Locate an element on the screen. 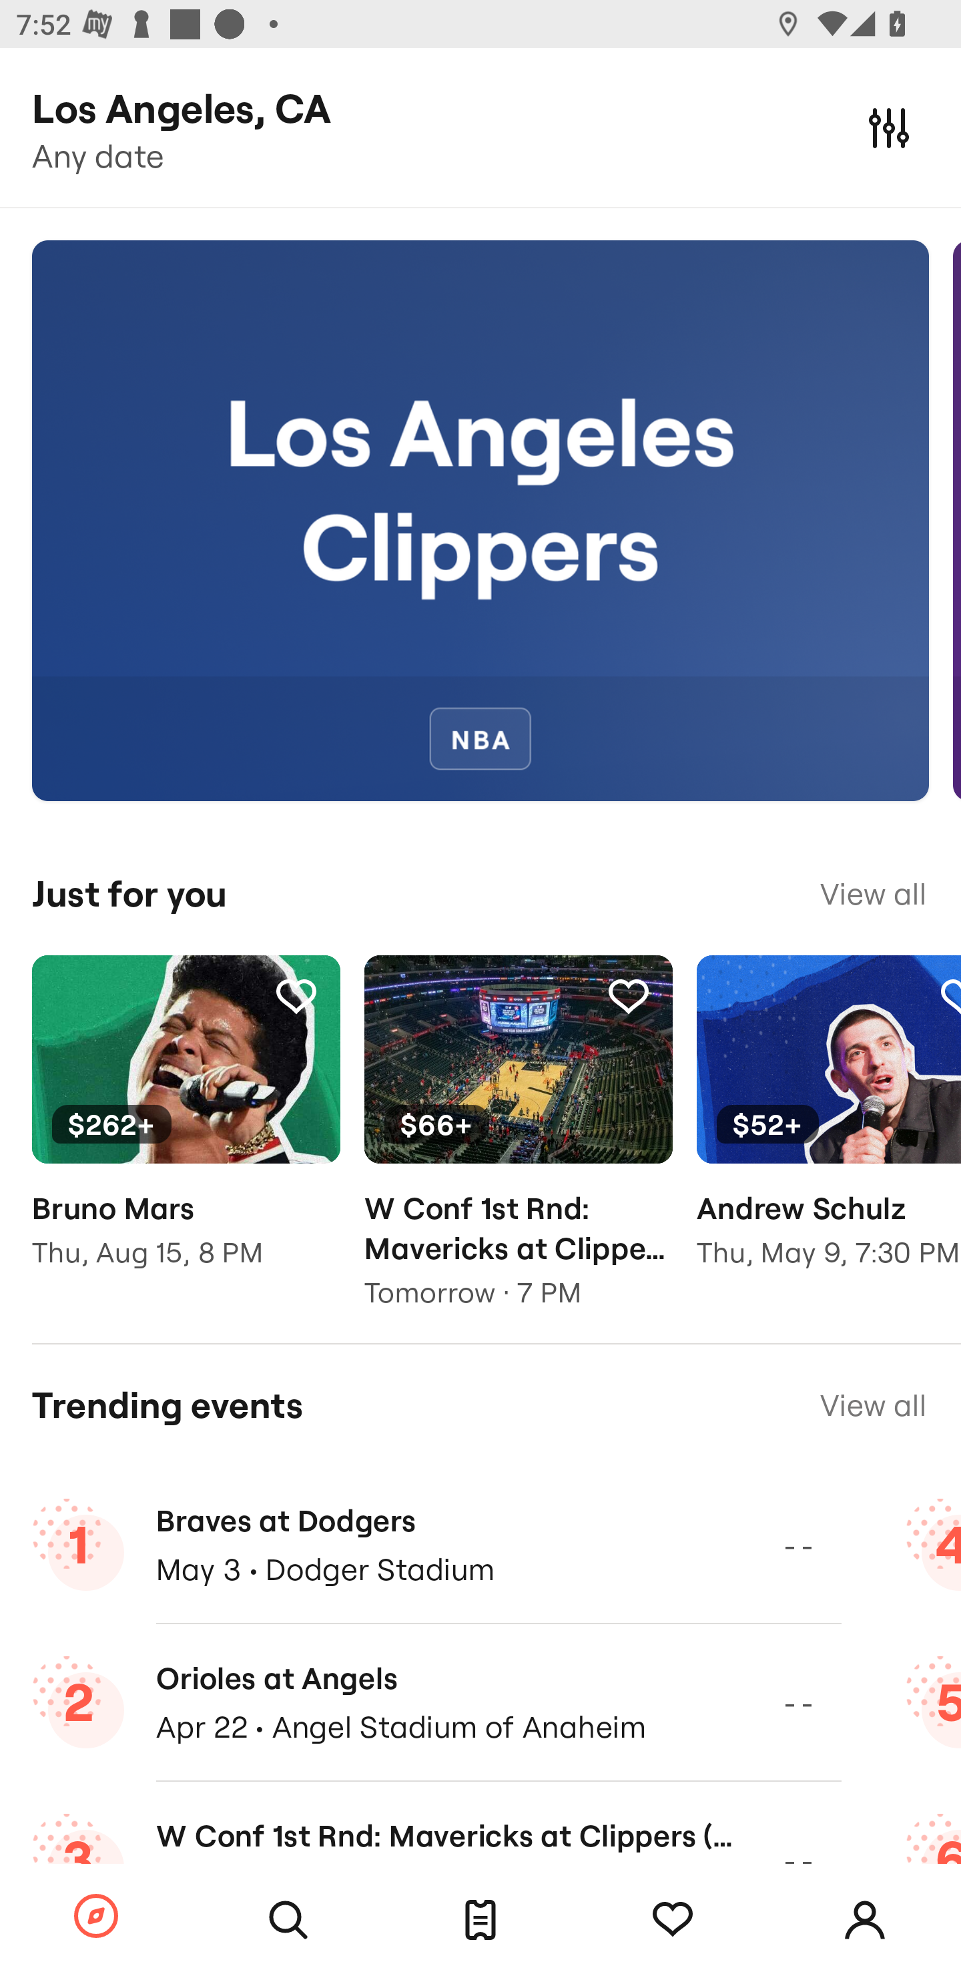  Account is located at coordinates (865, 1920).